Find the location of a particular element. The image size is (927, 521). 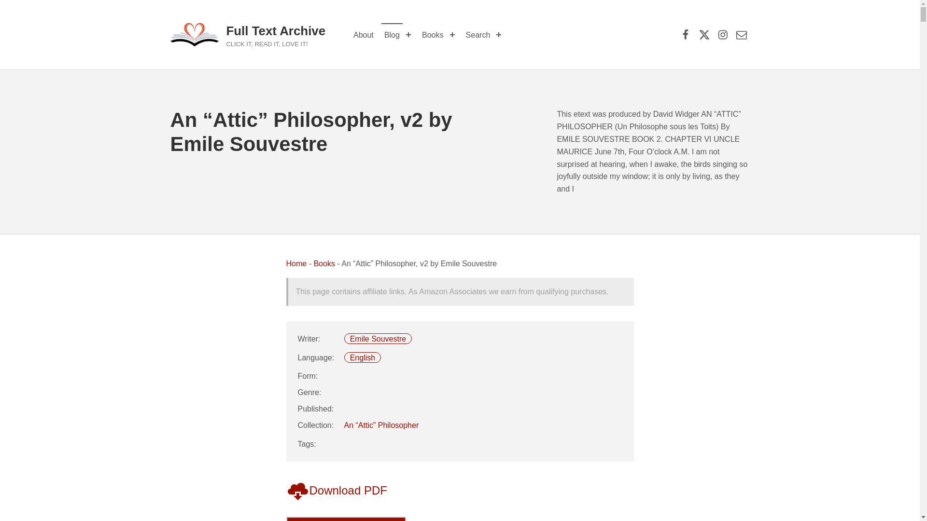

Emile Souvestre is located at coordinates (379, 339).